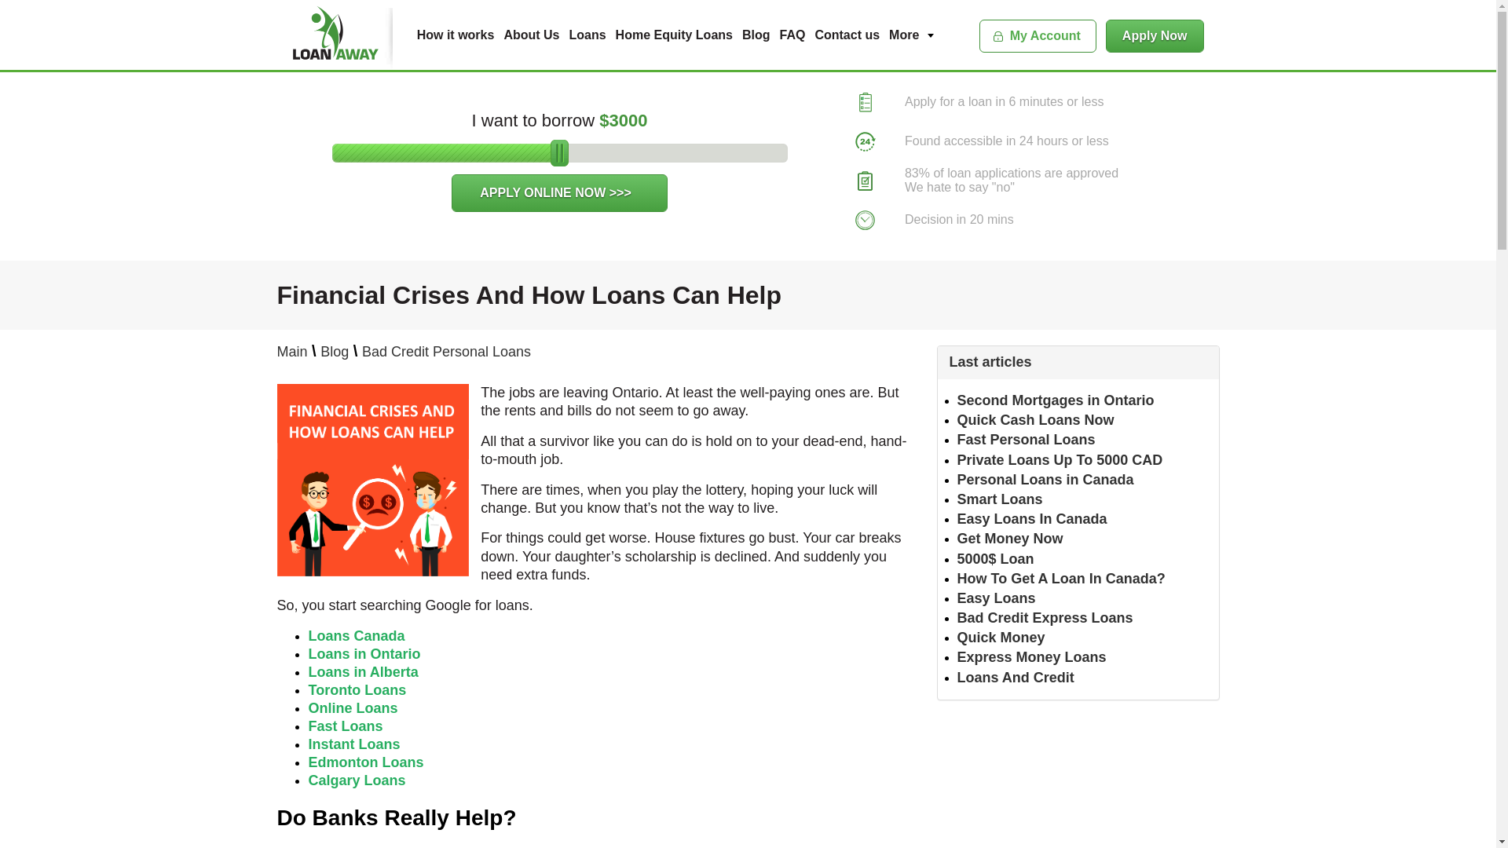 Image resolution: width=1508 pixels, height=848 pixels. I want to click on Blog, so click(334, 352).